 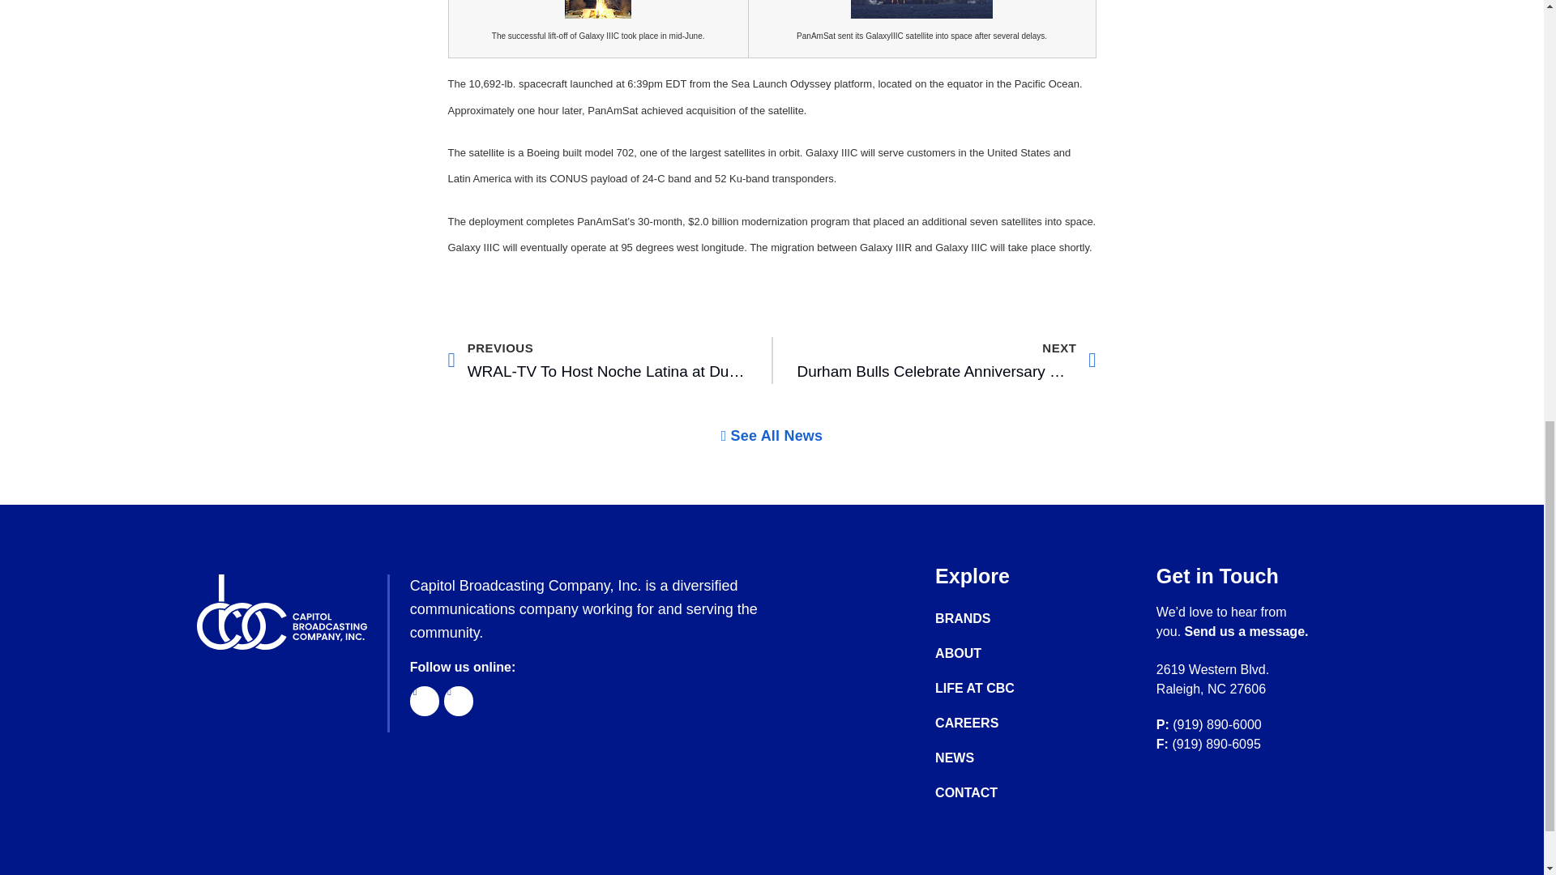 I want to click on CAREERS, so click(x=990, y=723).